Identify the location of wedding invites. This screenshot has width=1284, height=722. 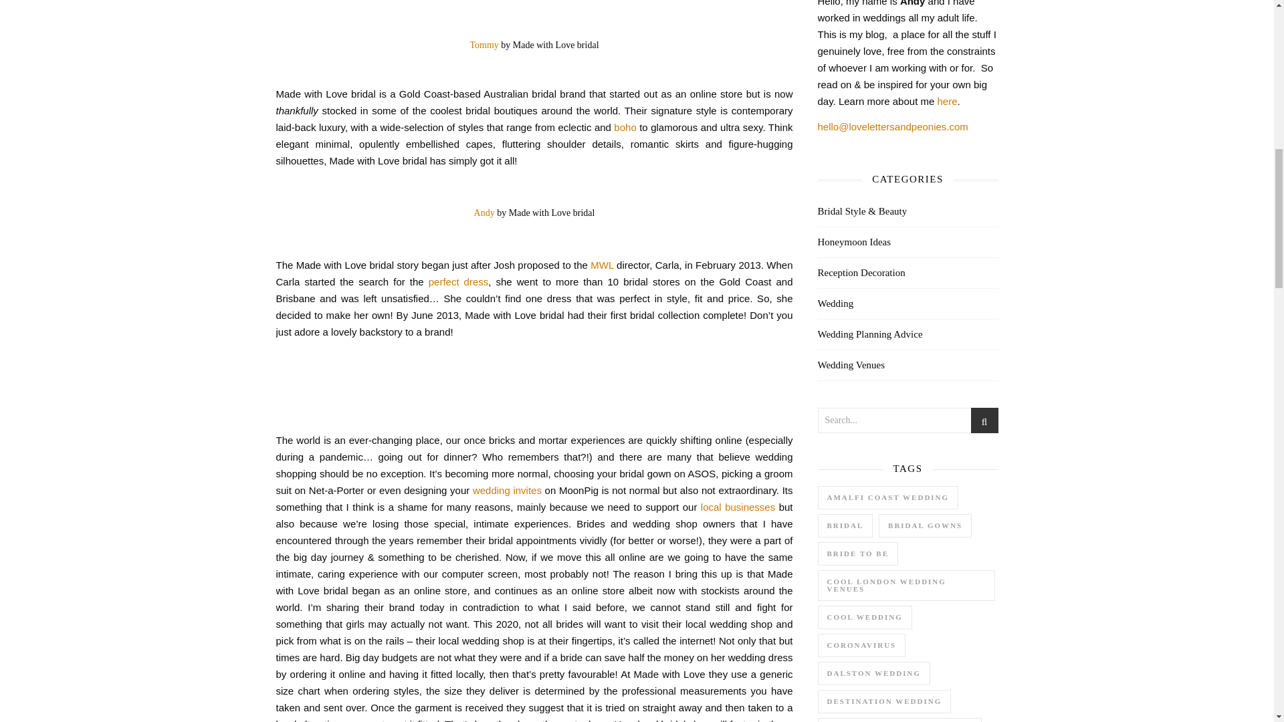
(507, 489).